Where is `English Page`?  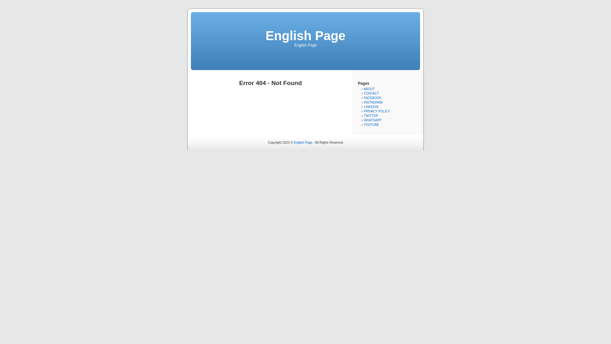 English Page is located at coordinates (303, 143).